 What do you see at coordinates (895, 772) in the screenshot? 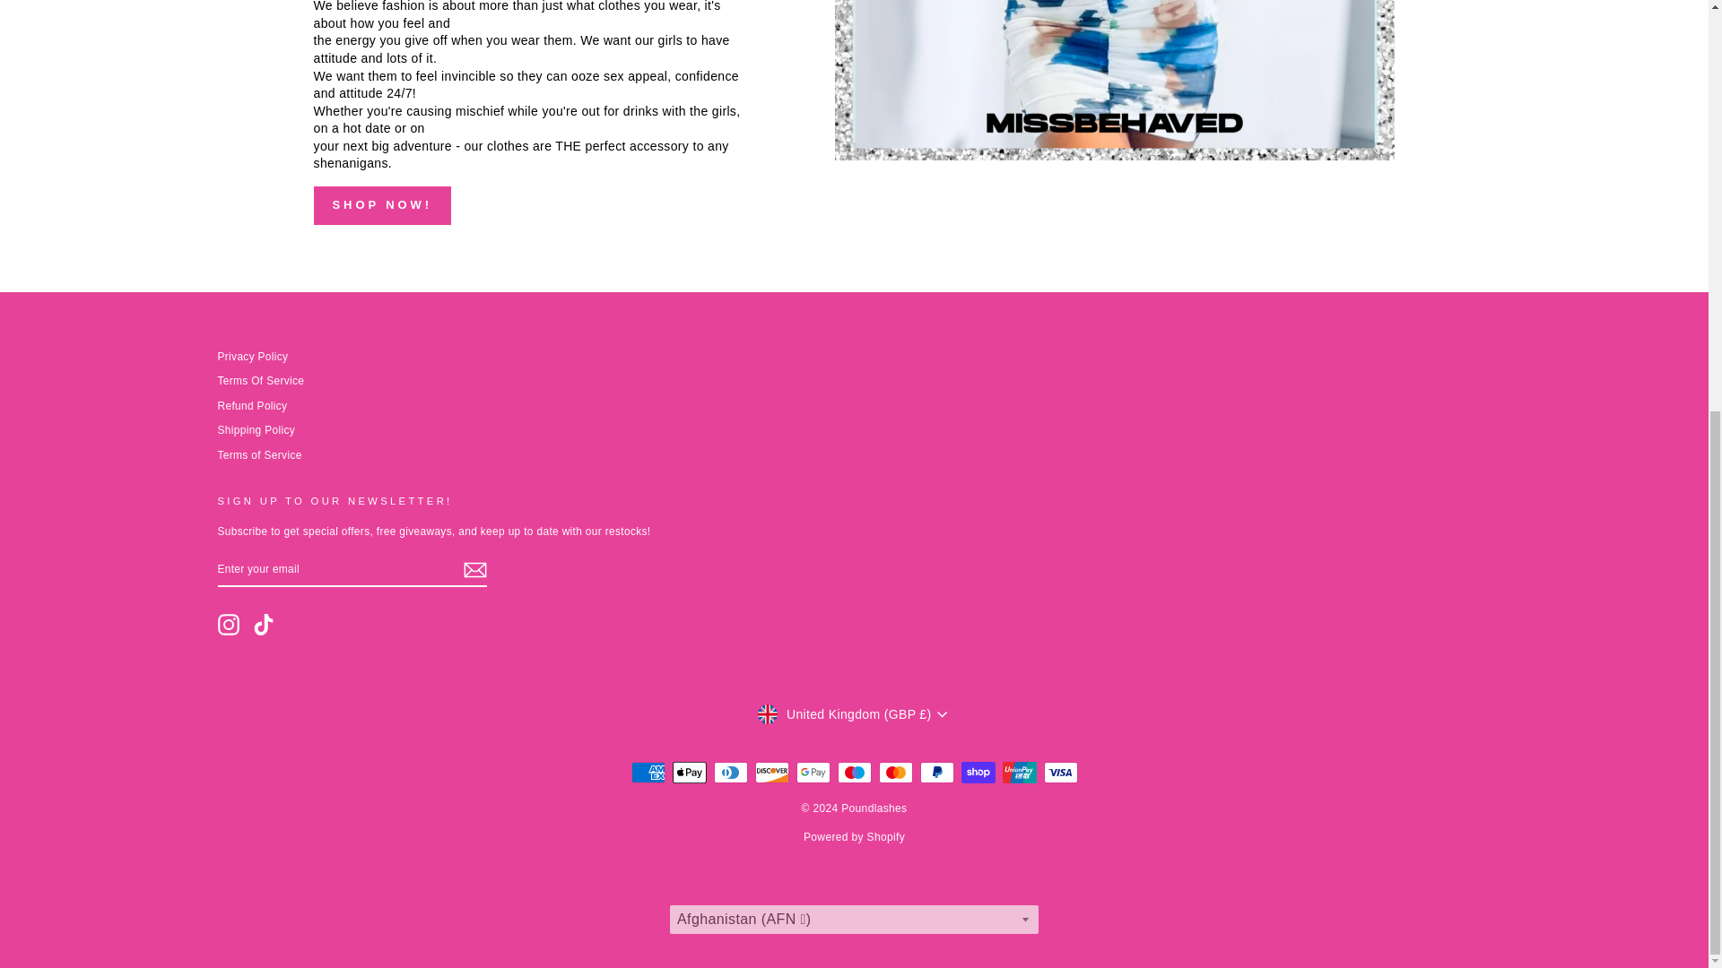
I see `Mastercard` at bounding box center [895, 772].